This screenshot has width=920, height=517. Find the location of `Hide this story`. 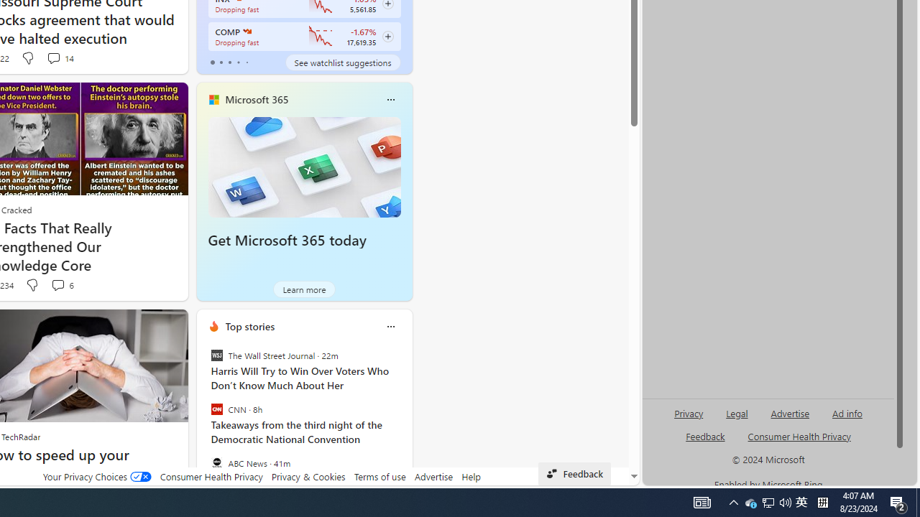

Hide this story is located at coordinates (144, 326).